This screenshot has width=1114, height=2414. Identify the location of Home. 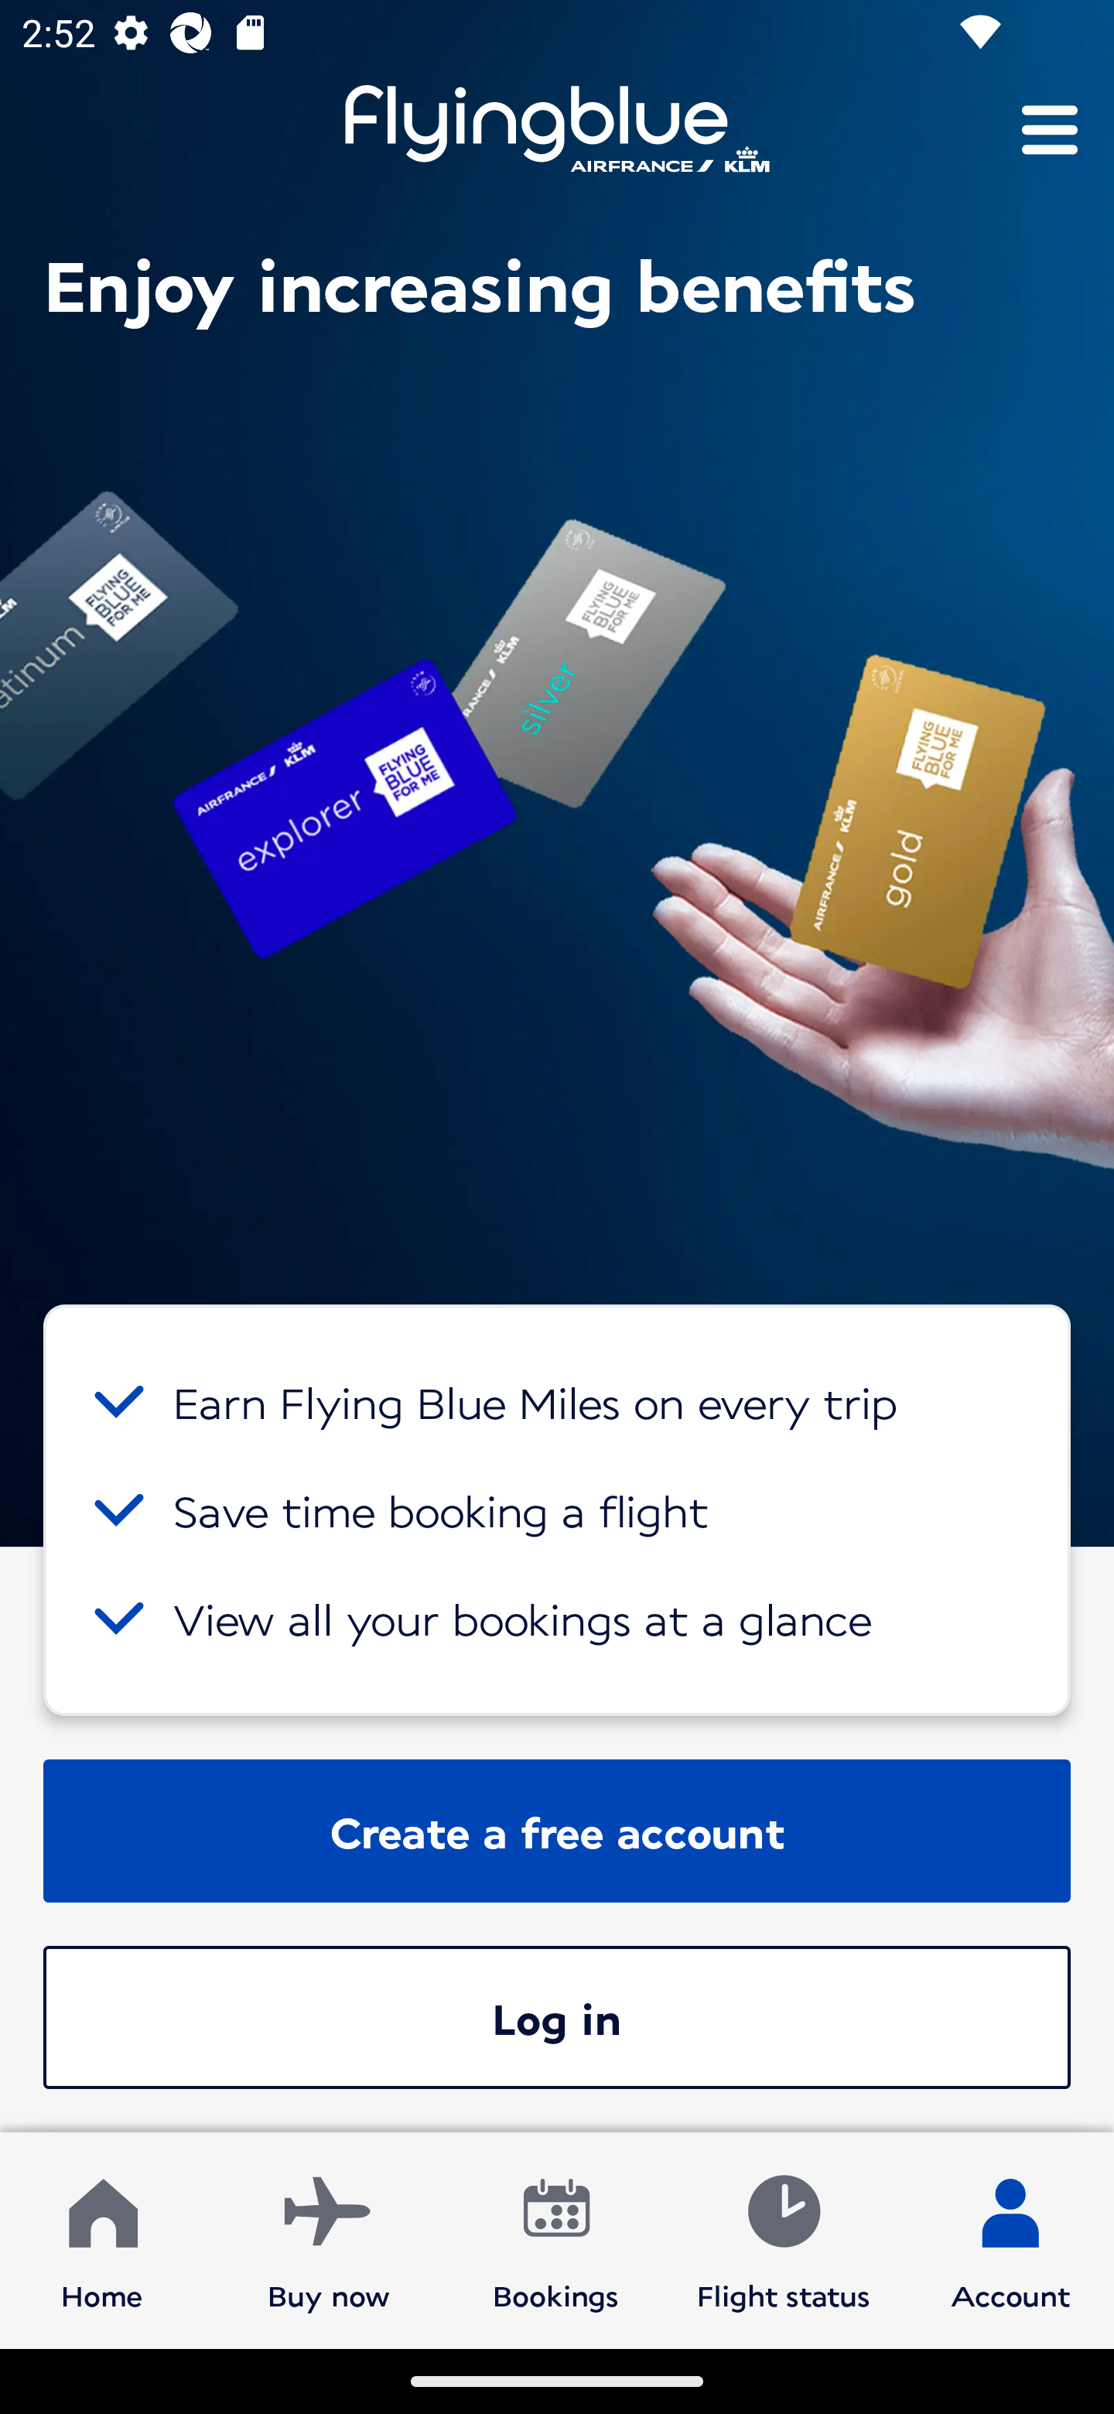
(102, 2239).